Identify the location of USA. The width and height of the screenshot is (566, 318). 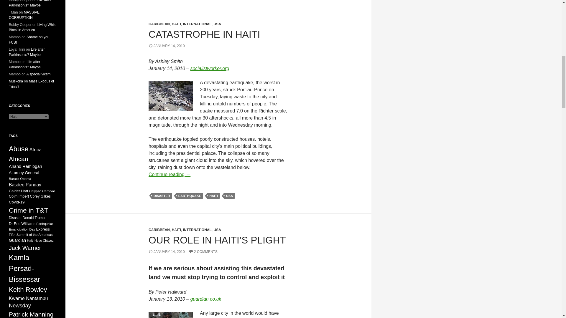
(229, 196).